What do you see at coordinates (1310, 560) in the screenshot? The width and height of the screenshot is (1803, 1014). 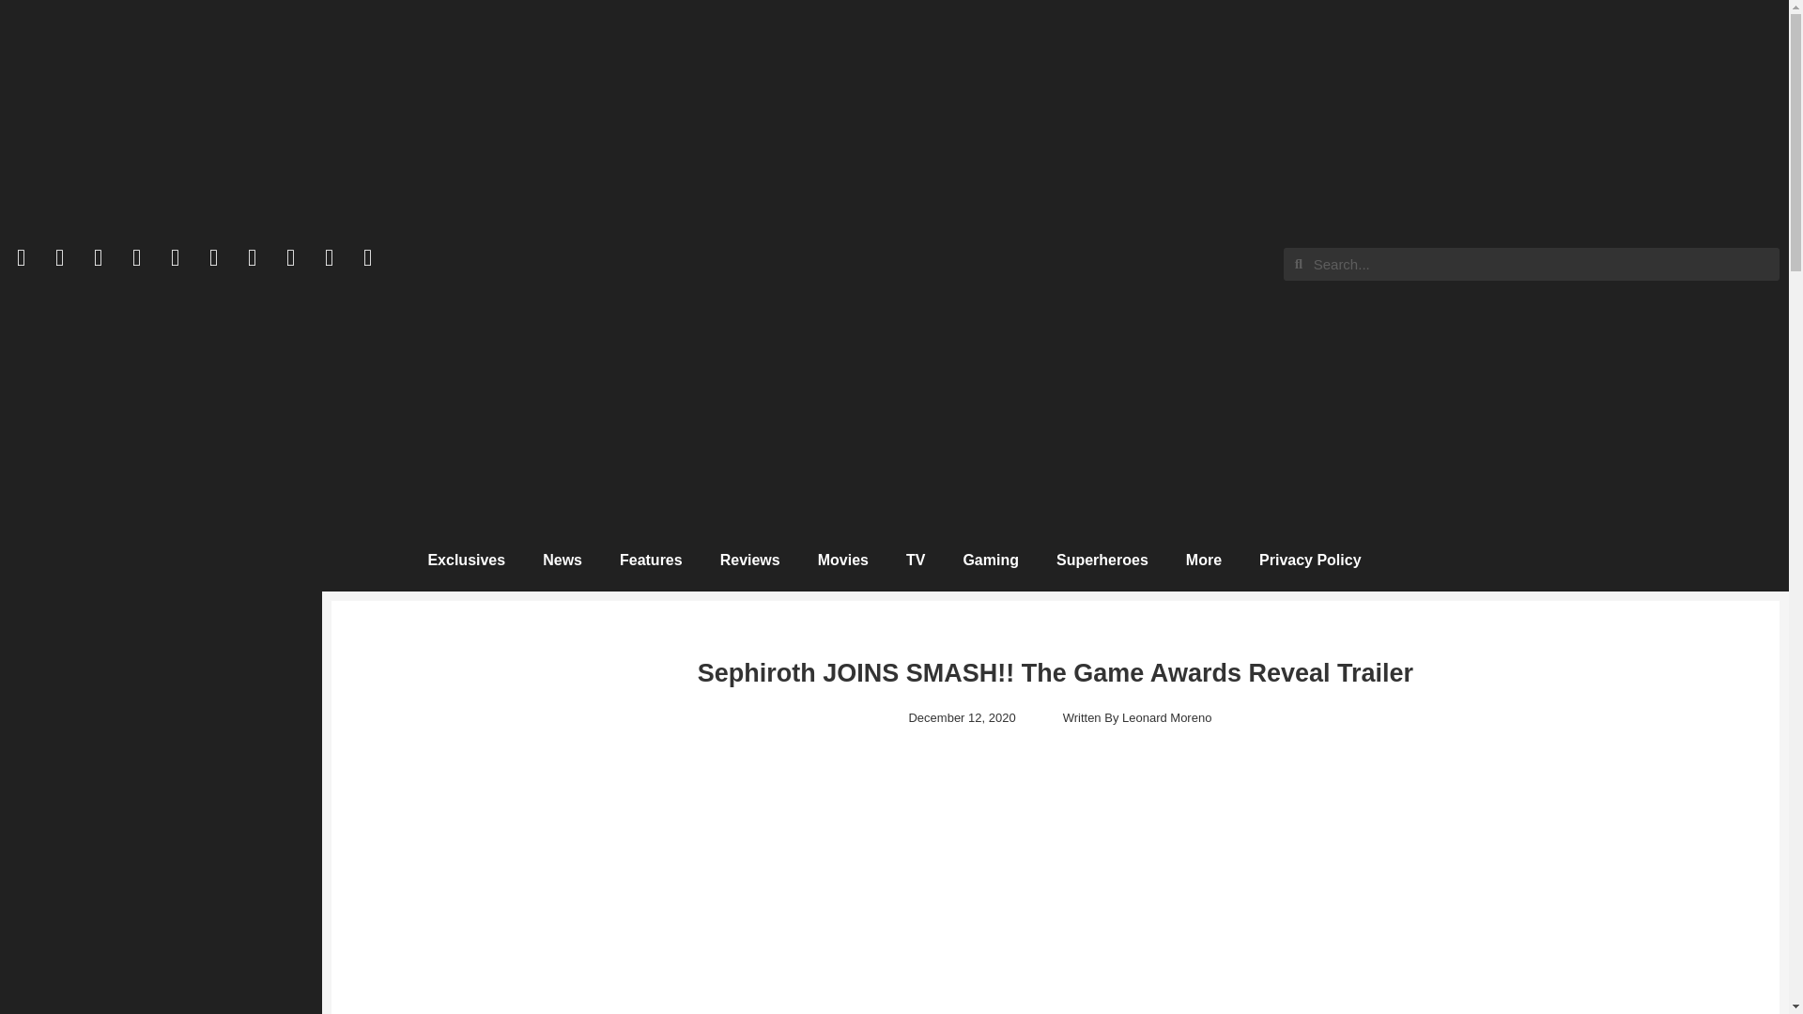 I see `Privacy Policy` at bounding box center [1310, 560].